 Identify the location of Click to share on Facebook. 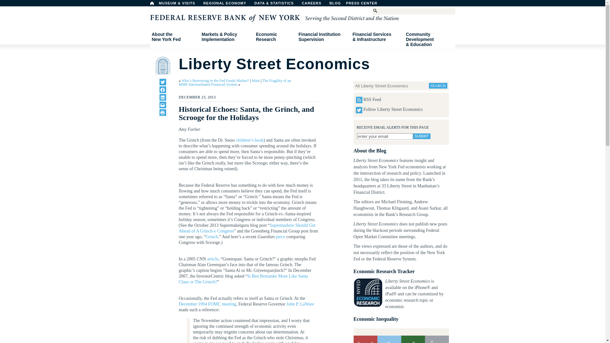
(163, 90).